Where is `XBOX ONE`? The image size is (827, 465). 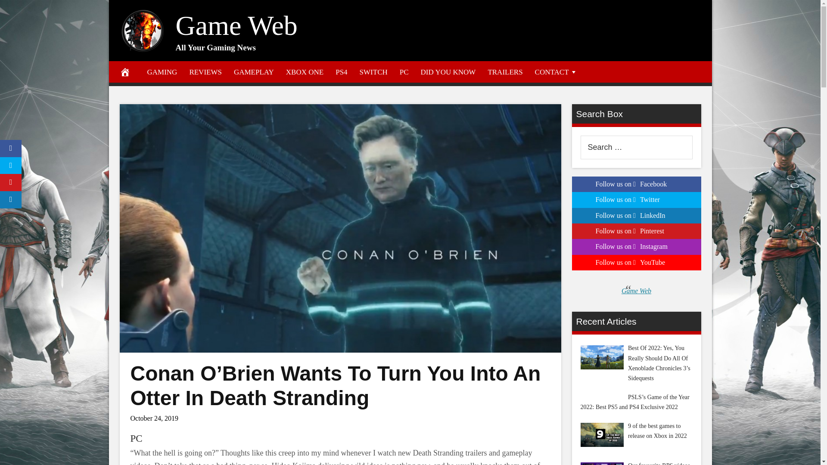
XBOX ONE is located at coordinates (305, 71).